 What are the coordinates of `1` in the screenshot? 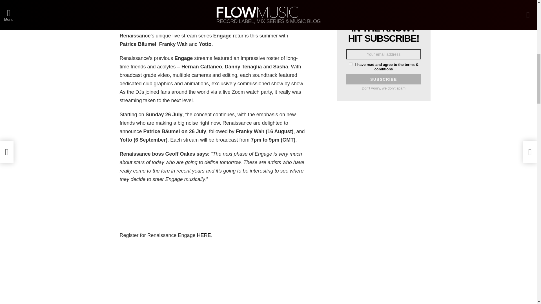 It's located at (351, 64).